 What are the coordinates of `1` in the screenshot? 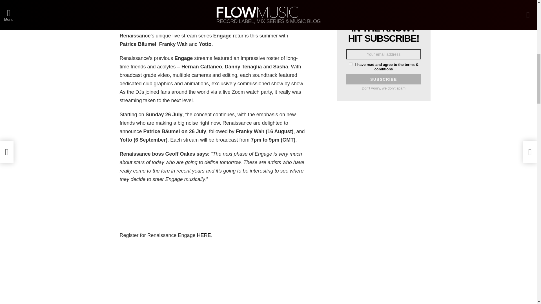 It's located at (351, 64).